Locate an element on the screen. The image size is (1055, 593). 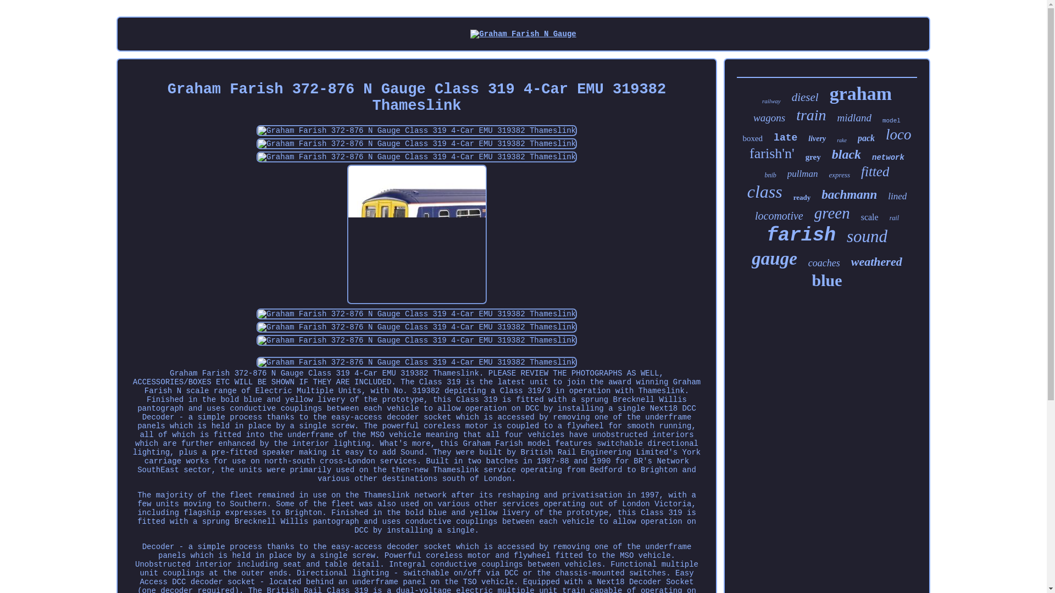
lined is located at coordinates (897, 197).